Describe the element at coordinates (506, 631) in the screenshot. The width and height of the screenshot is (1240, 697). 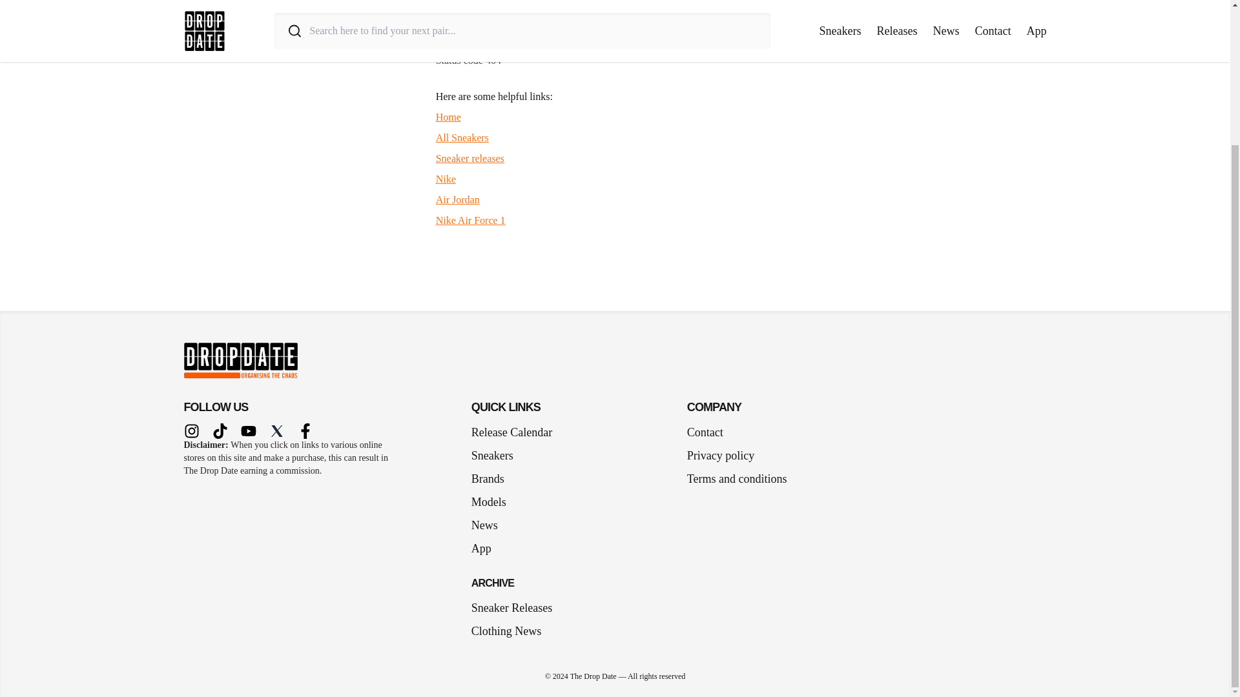
I see `Clothing News` at that location.